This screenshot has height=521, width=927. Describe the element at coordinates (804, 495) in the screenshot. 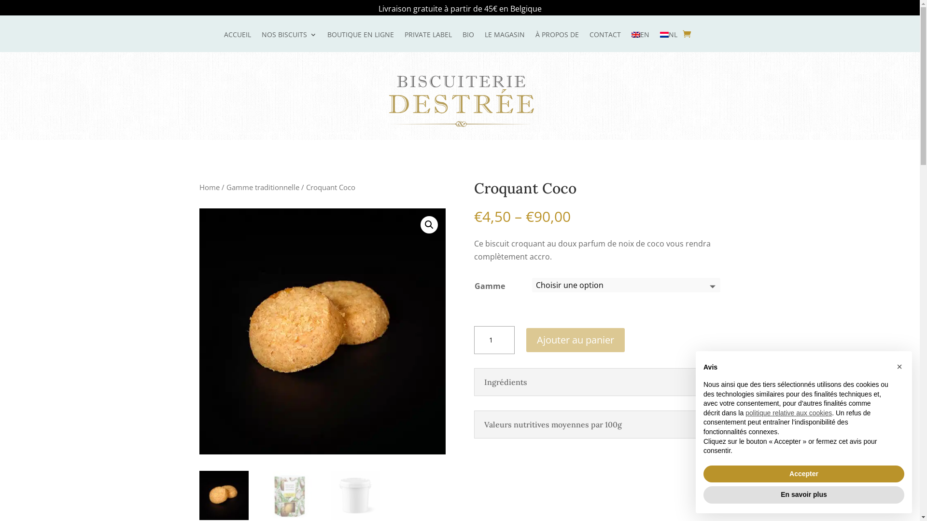

I see `En savoir plus` at that location.